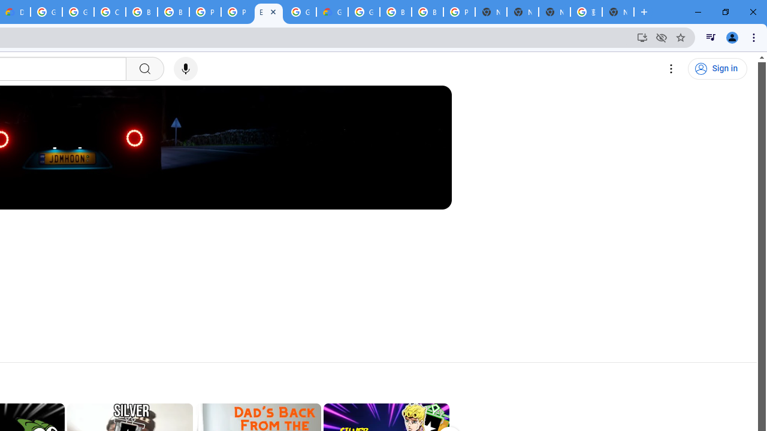  I want to click on Search with your voice, so click(186, 69).